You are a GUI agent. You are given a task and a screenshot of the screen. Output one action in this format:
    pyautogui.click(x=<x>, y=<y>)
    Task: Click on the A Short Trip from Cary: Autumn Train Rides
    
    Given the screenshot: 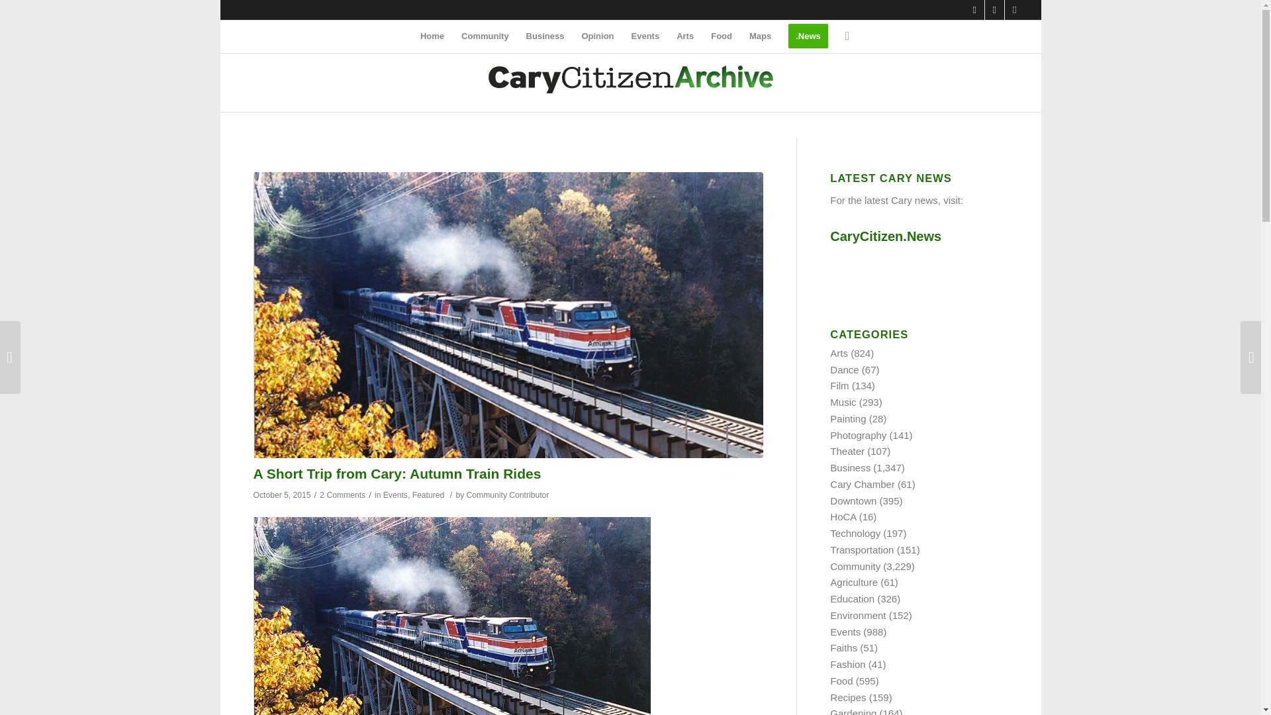 What is the action you would take?
    pyautogui.click(x=397, y=473)
    